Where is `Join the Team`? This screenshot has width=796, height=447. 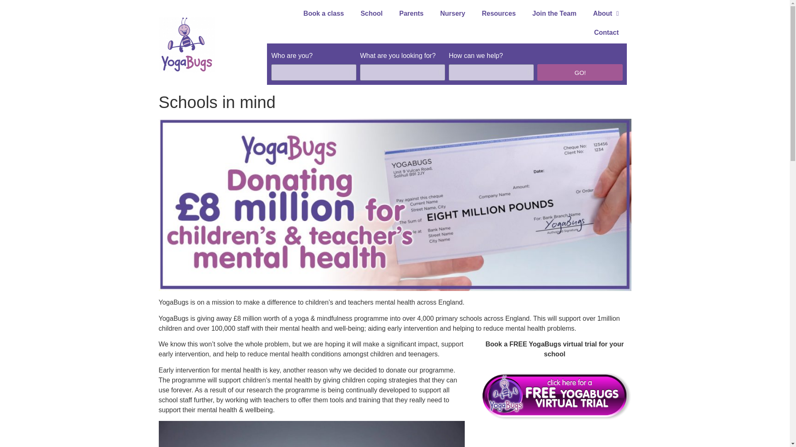
Join the Team is located at coordinates (554, 13).